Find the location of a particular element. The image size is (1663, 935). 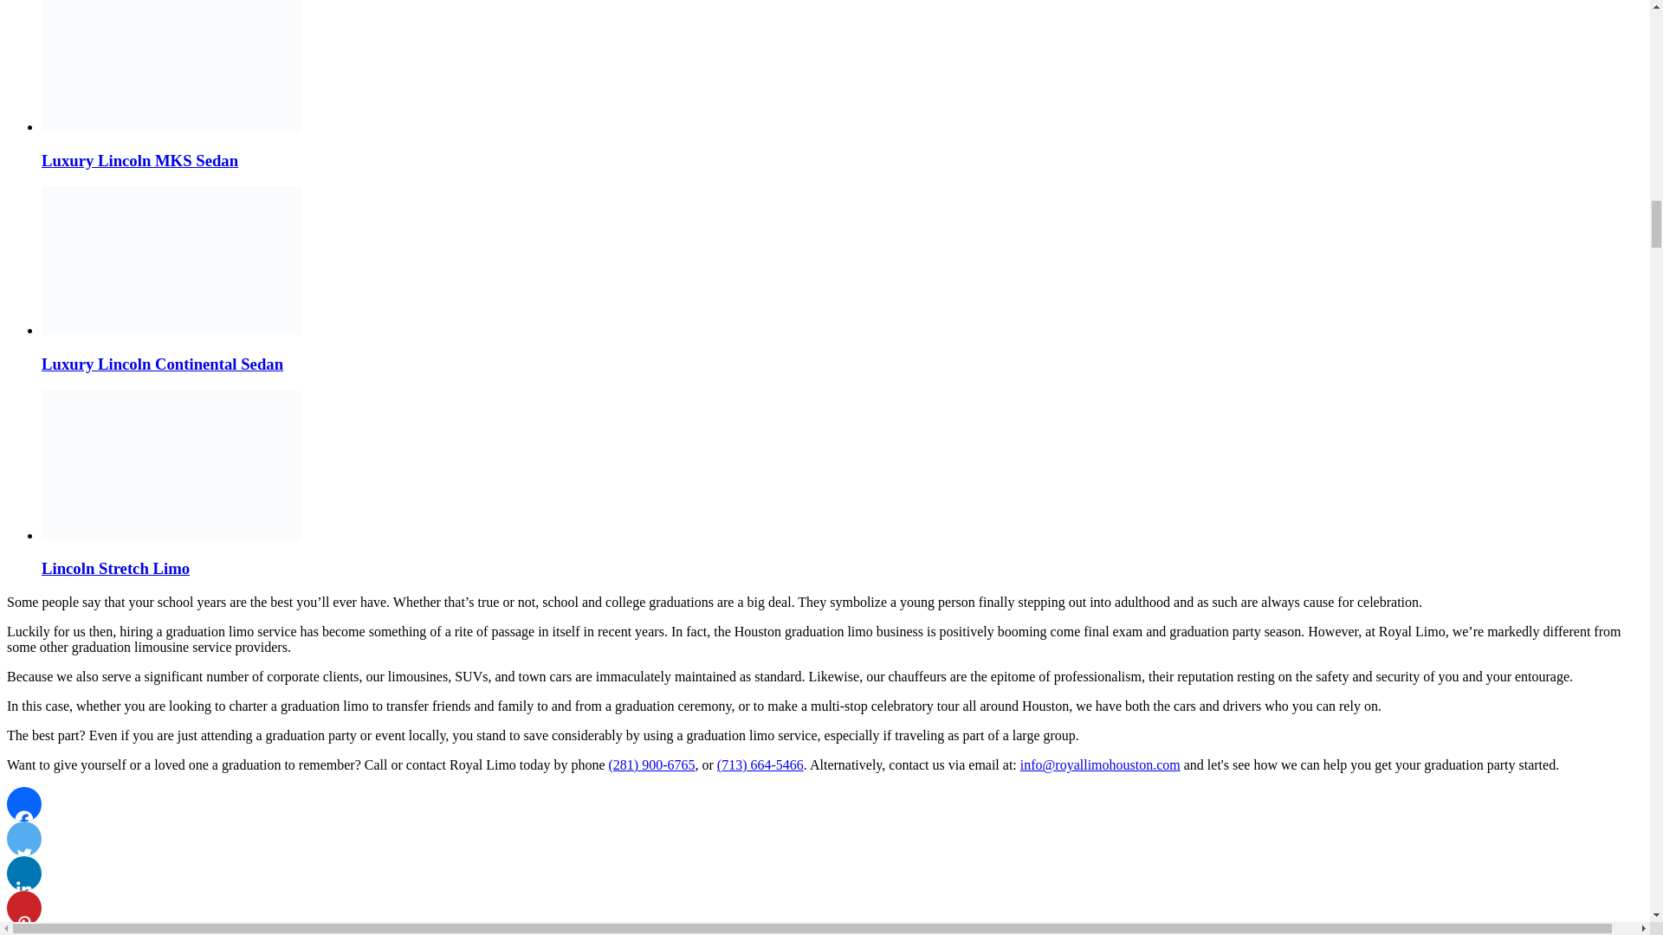

Twitter is located at coordinates (24, 839).